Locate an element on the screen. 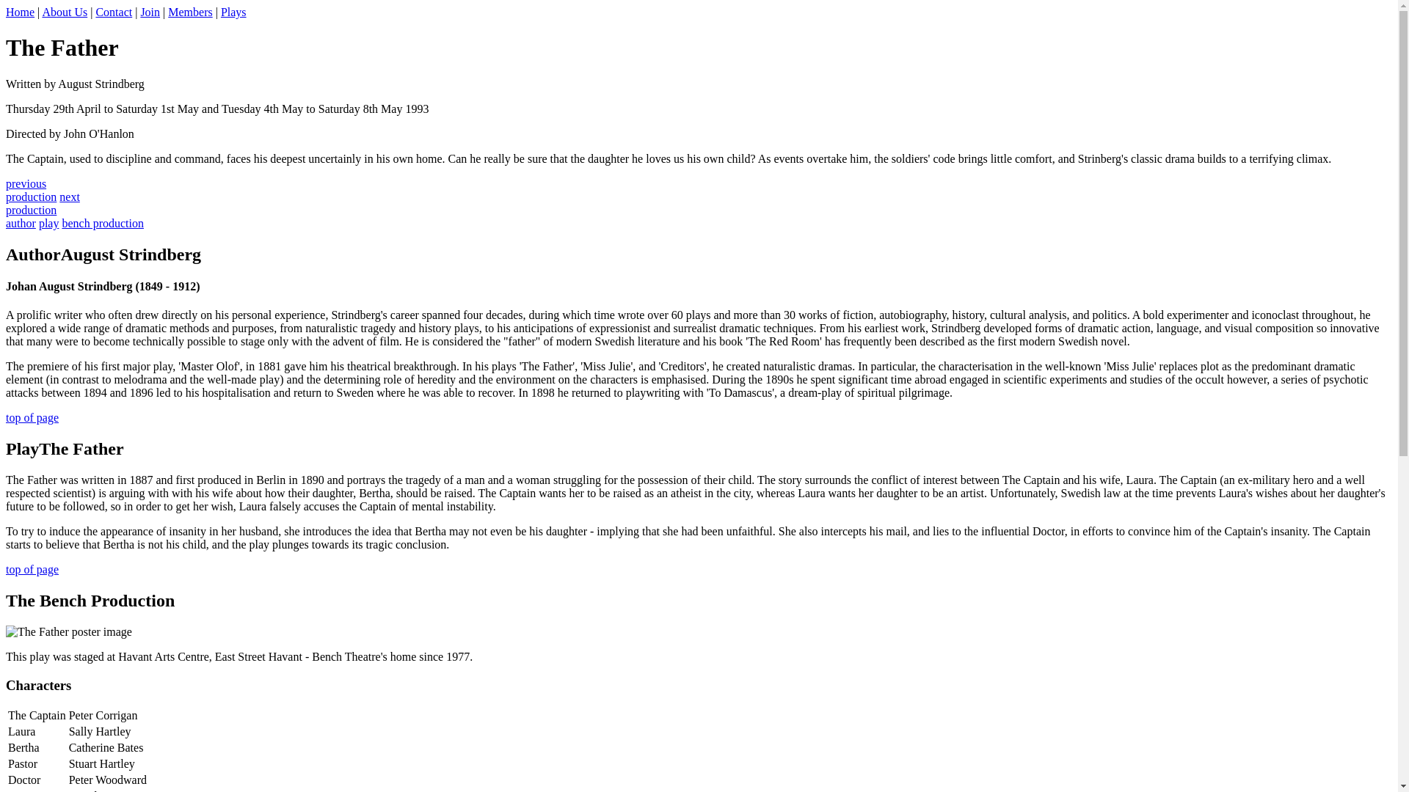  top of page is located at coordinates (114, 12).